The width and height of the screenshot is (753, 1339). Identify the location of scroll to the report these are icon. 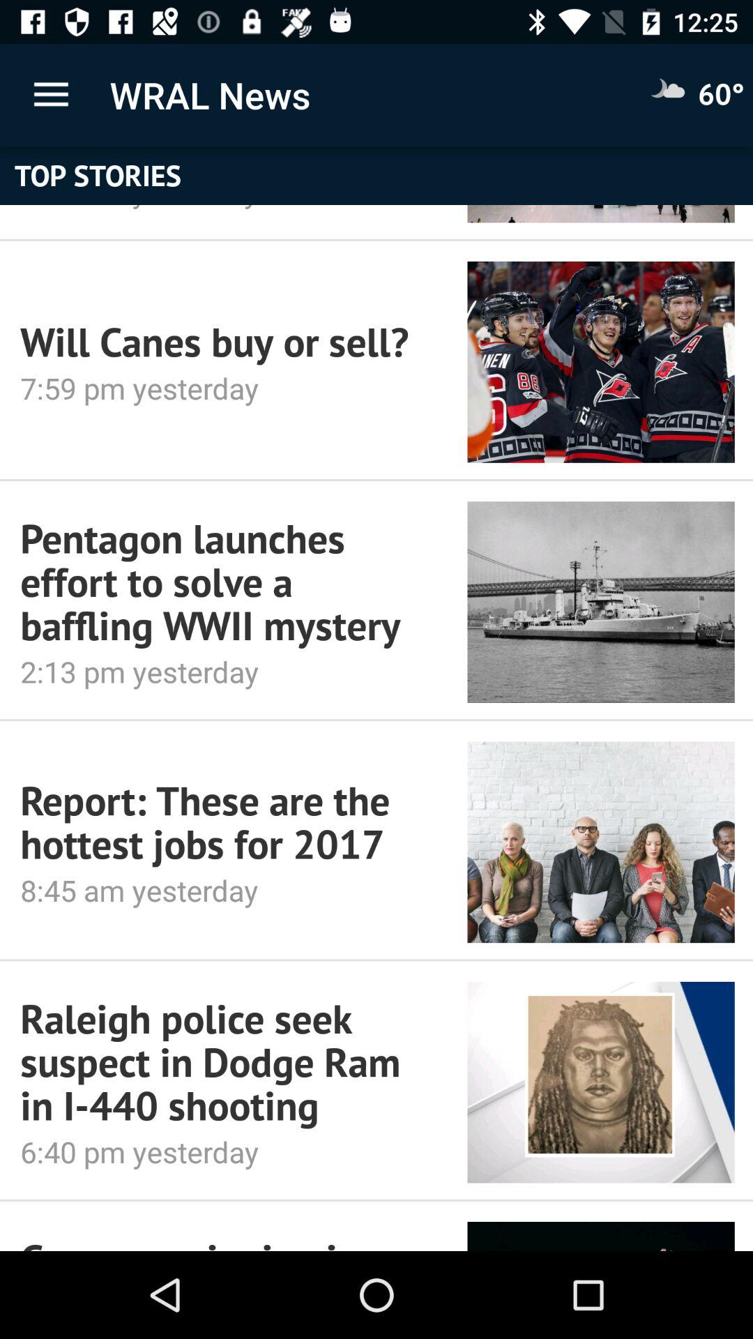
(225, 822).